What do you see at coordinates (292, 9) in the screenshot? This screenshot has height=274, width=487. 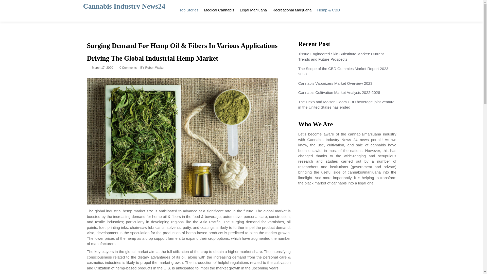 I see `Recreational Marijuana` at bounding box center [292, 9].